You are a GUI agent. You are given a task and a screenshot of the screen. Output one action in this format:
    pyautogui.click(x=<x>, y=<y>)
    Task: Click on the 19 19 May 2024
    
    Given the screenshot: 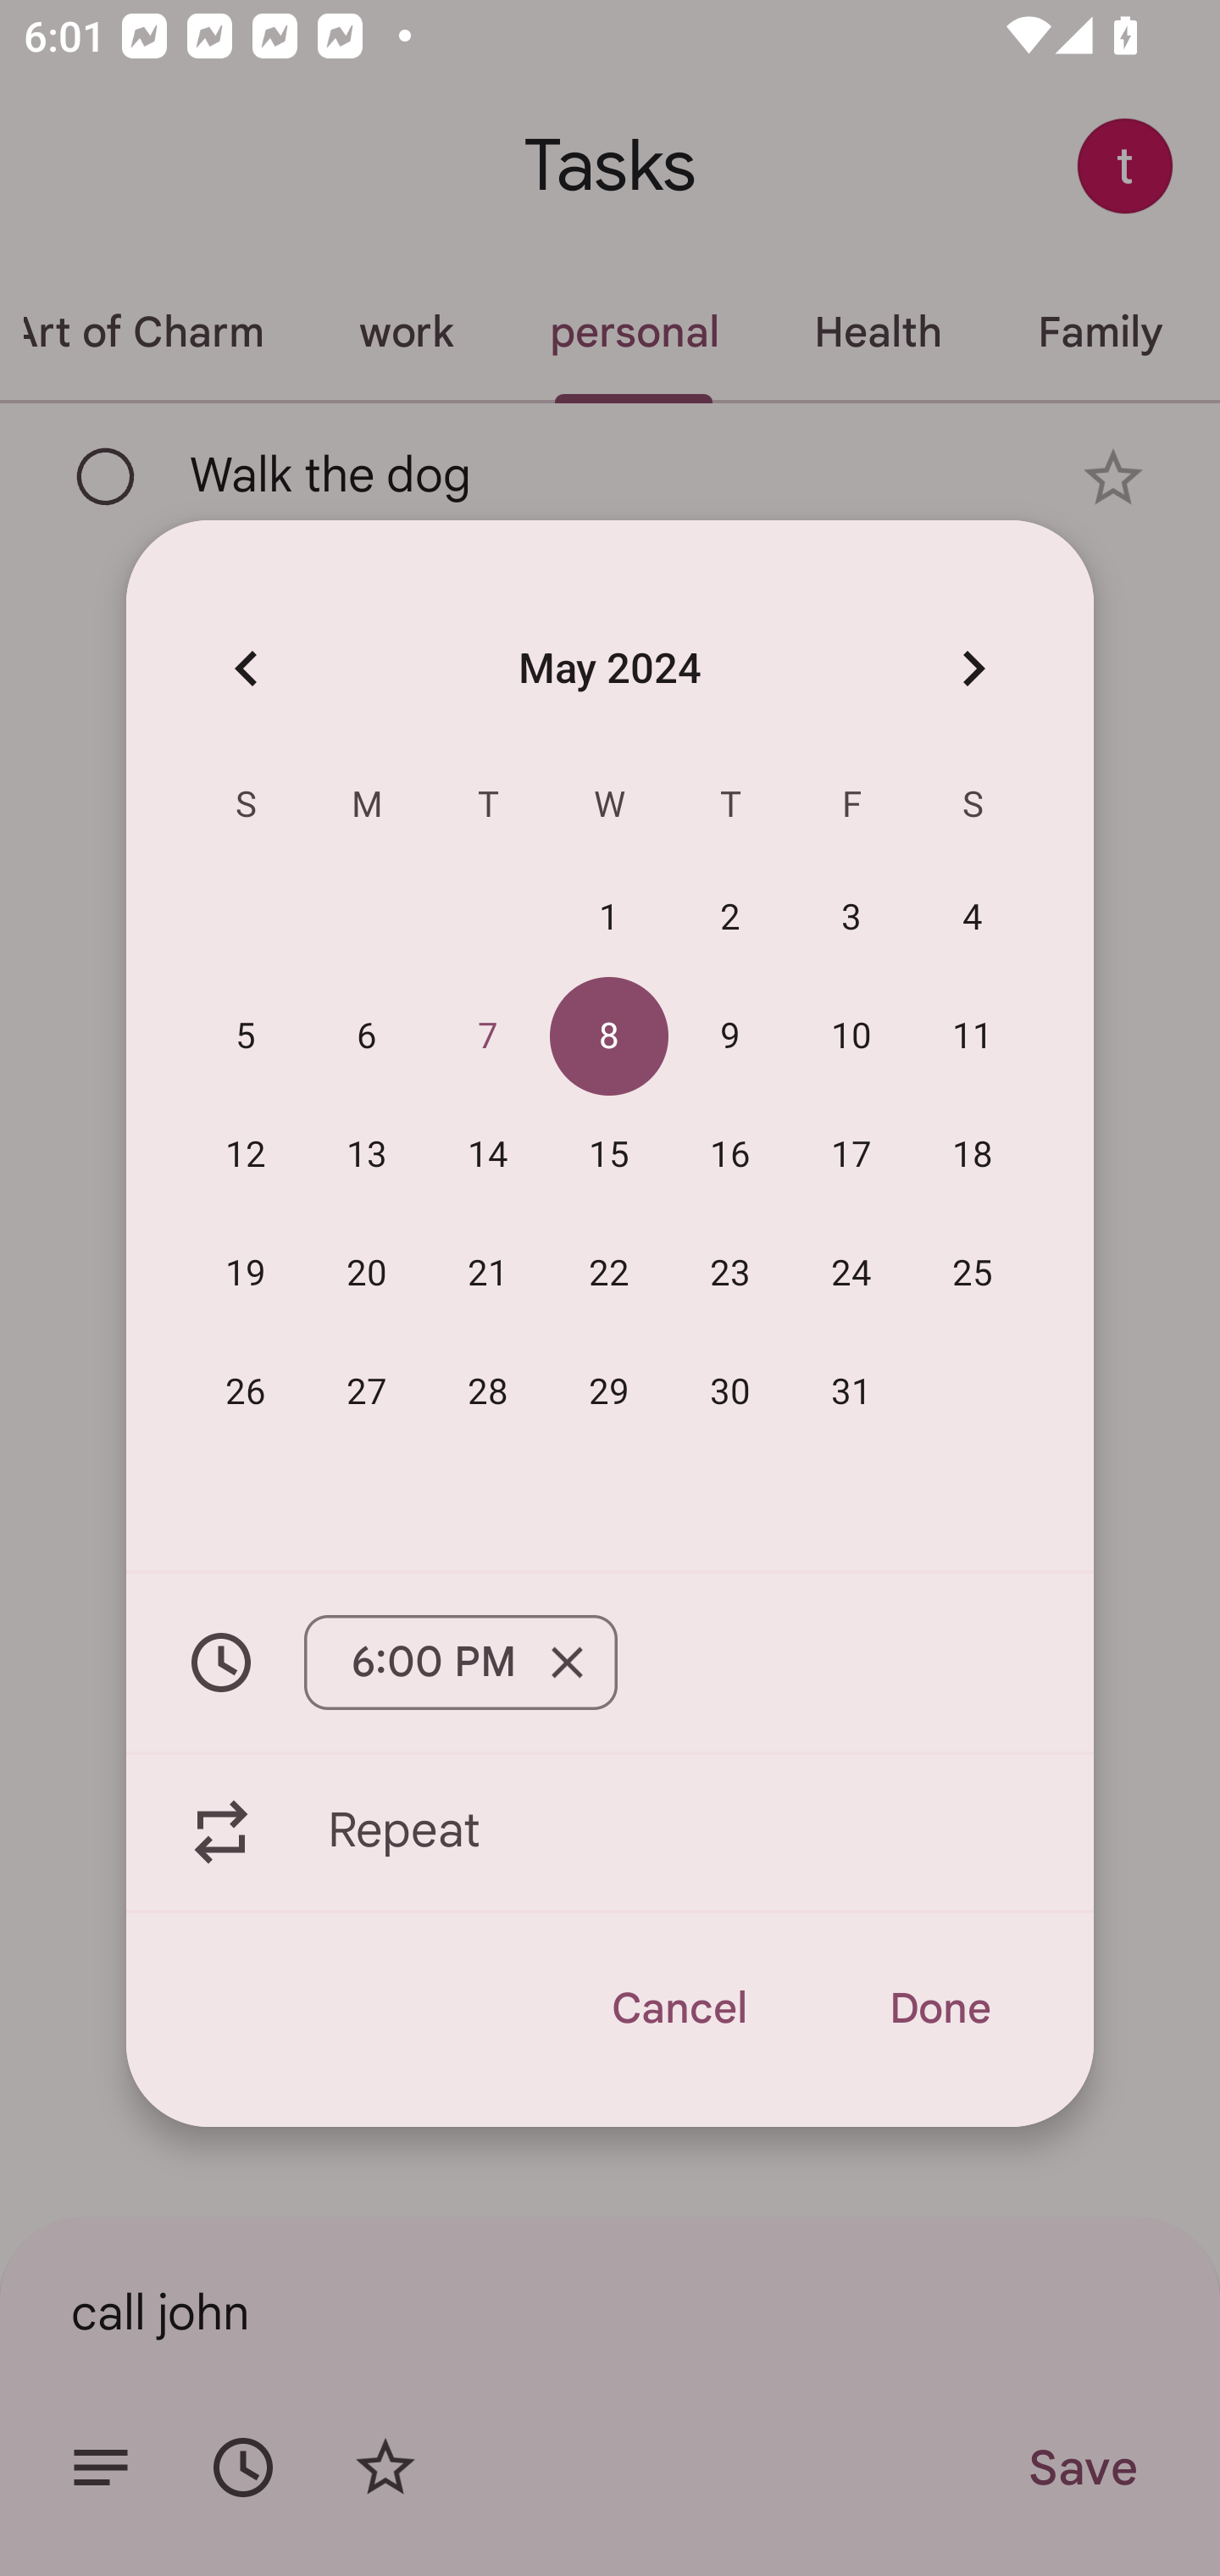 What is the action you would take?
    pyautogui.click(x=246, y=1272)
    